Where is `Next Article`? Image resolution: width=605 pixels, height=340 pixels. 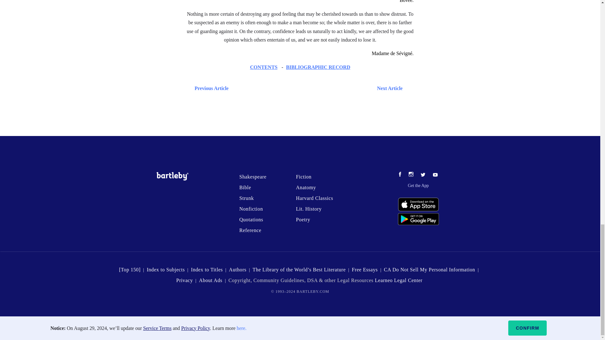
Next Article is located at coordinates (318, 88).